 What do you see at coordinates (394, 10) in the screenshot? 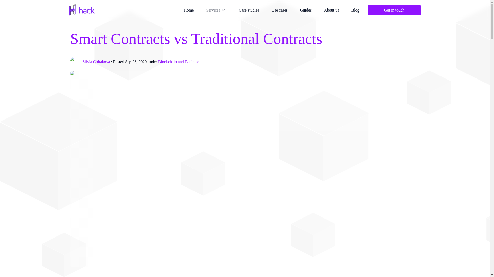
I see `Get in touch` at bounding box center [394, 10].